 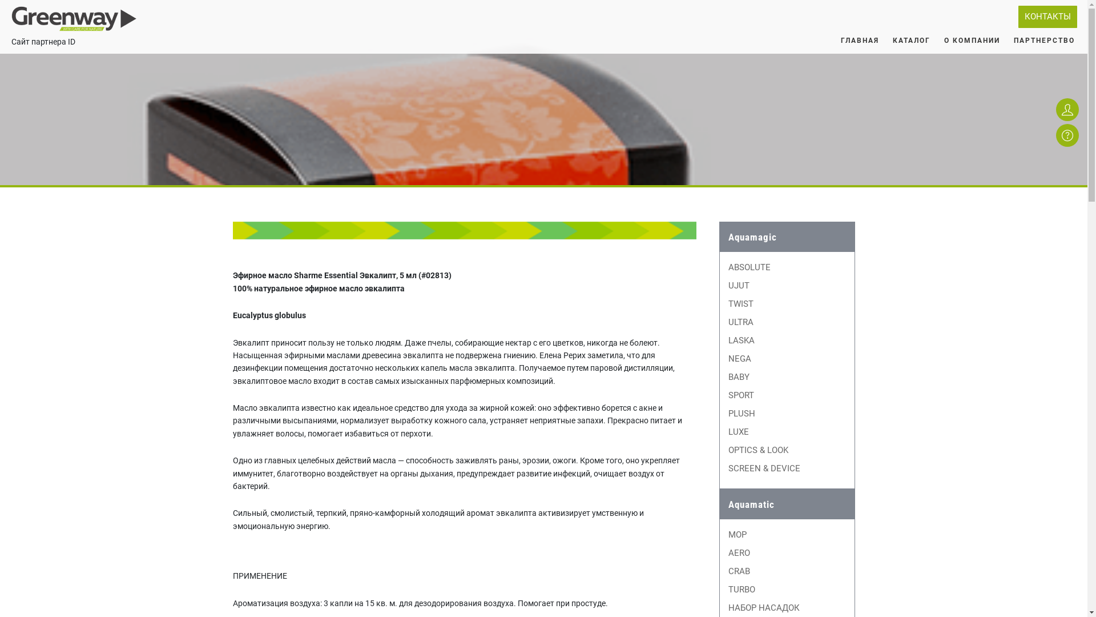 What do you see at coordinates (787, 504) in the screenshot?
I see `Aquamatic` at bounding box center [787, 504].